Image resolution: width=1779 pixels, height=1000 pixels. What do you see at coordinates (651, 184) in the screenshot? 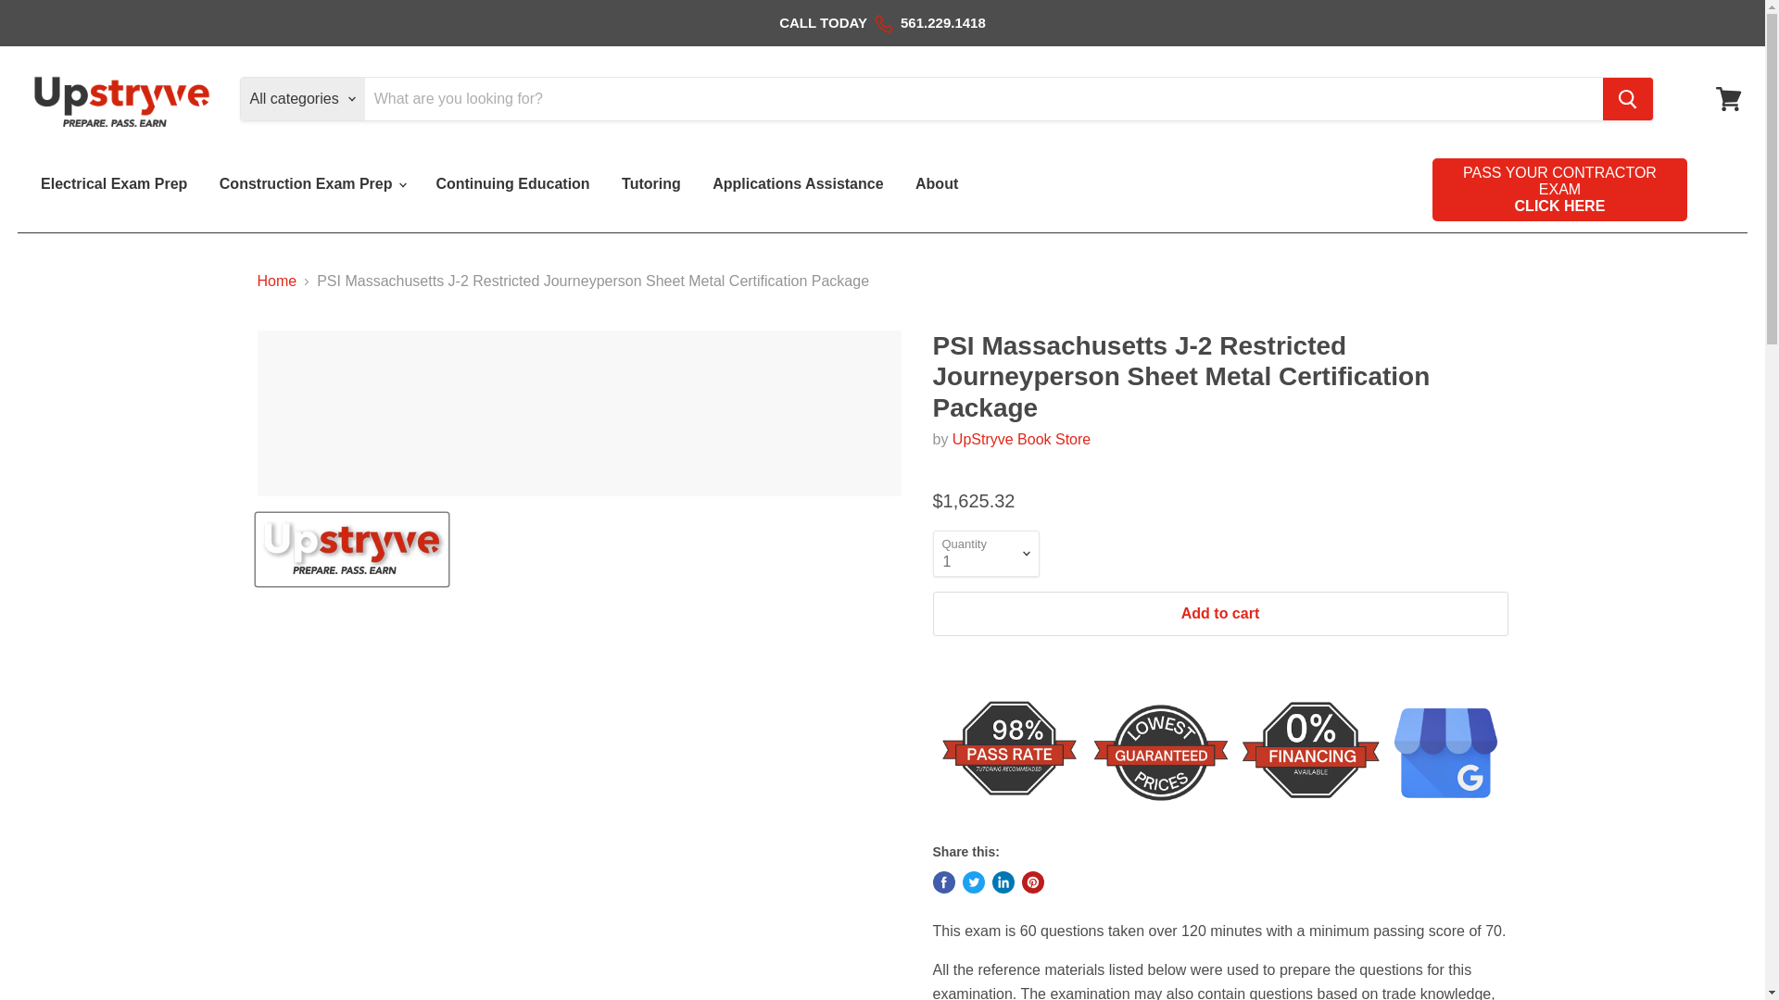
I see `Tutoring` at bounding box center [651, 184].